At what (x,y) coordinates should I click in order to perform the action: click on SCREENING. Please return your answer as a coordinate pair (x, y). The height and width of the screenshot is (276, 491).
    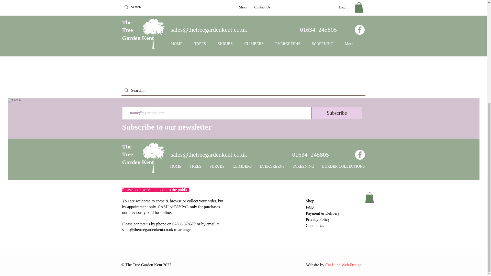
    Looking at the image, I should click on (304, 167).